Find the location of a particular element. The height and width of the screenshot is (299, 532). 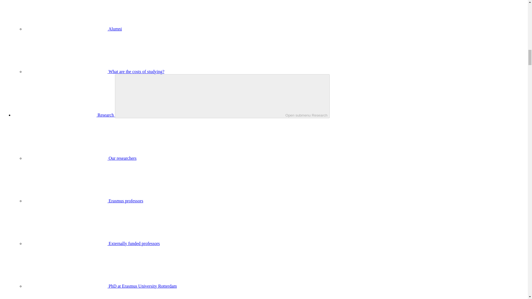

Open submenu Research is located at coordinates (222, 96).